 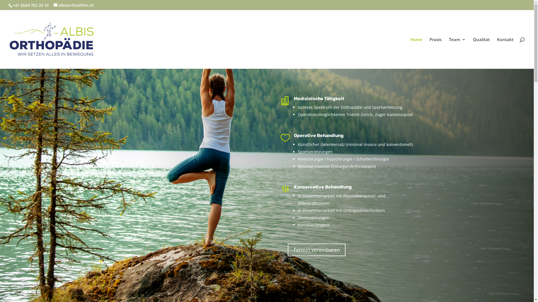 What do you see at coordinates (416, 53) in the screenshot?
I see `Home` at bounding box center [416, 53].